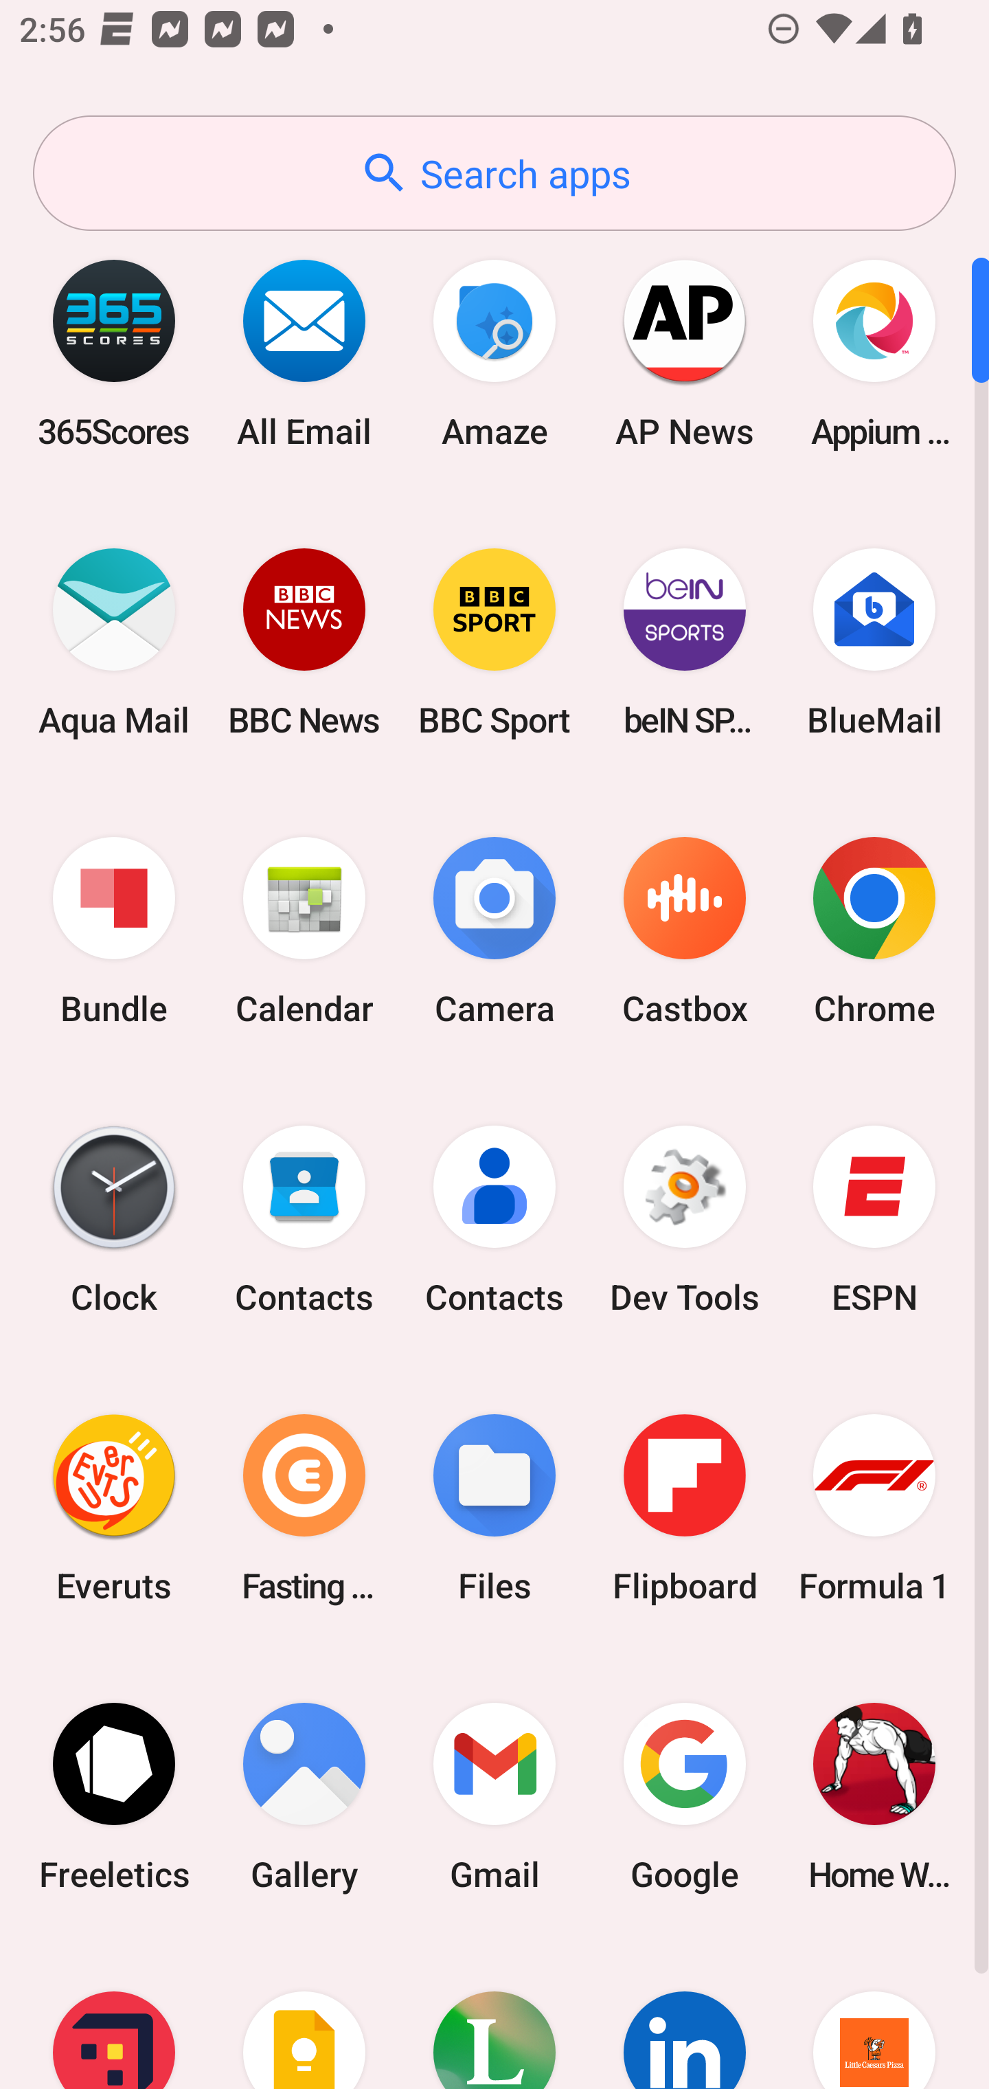 The image size is (989, 2089). Describe the element at coordinates (684, 2015) in the screenshot. I see `LinkedIn` at that location.